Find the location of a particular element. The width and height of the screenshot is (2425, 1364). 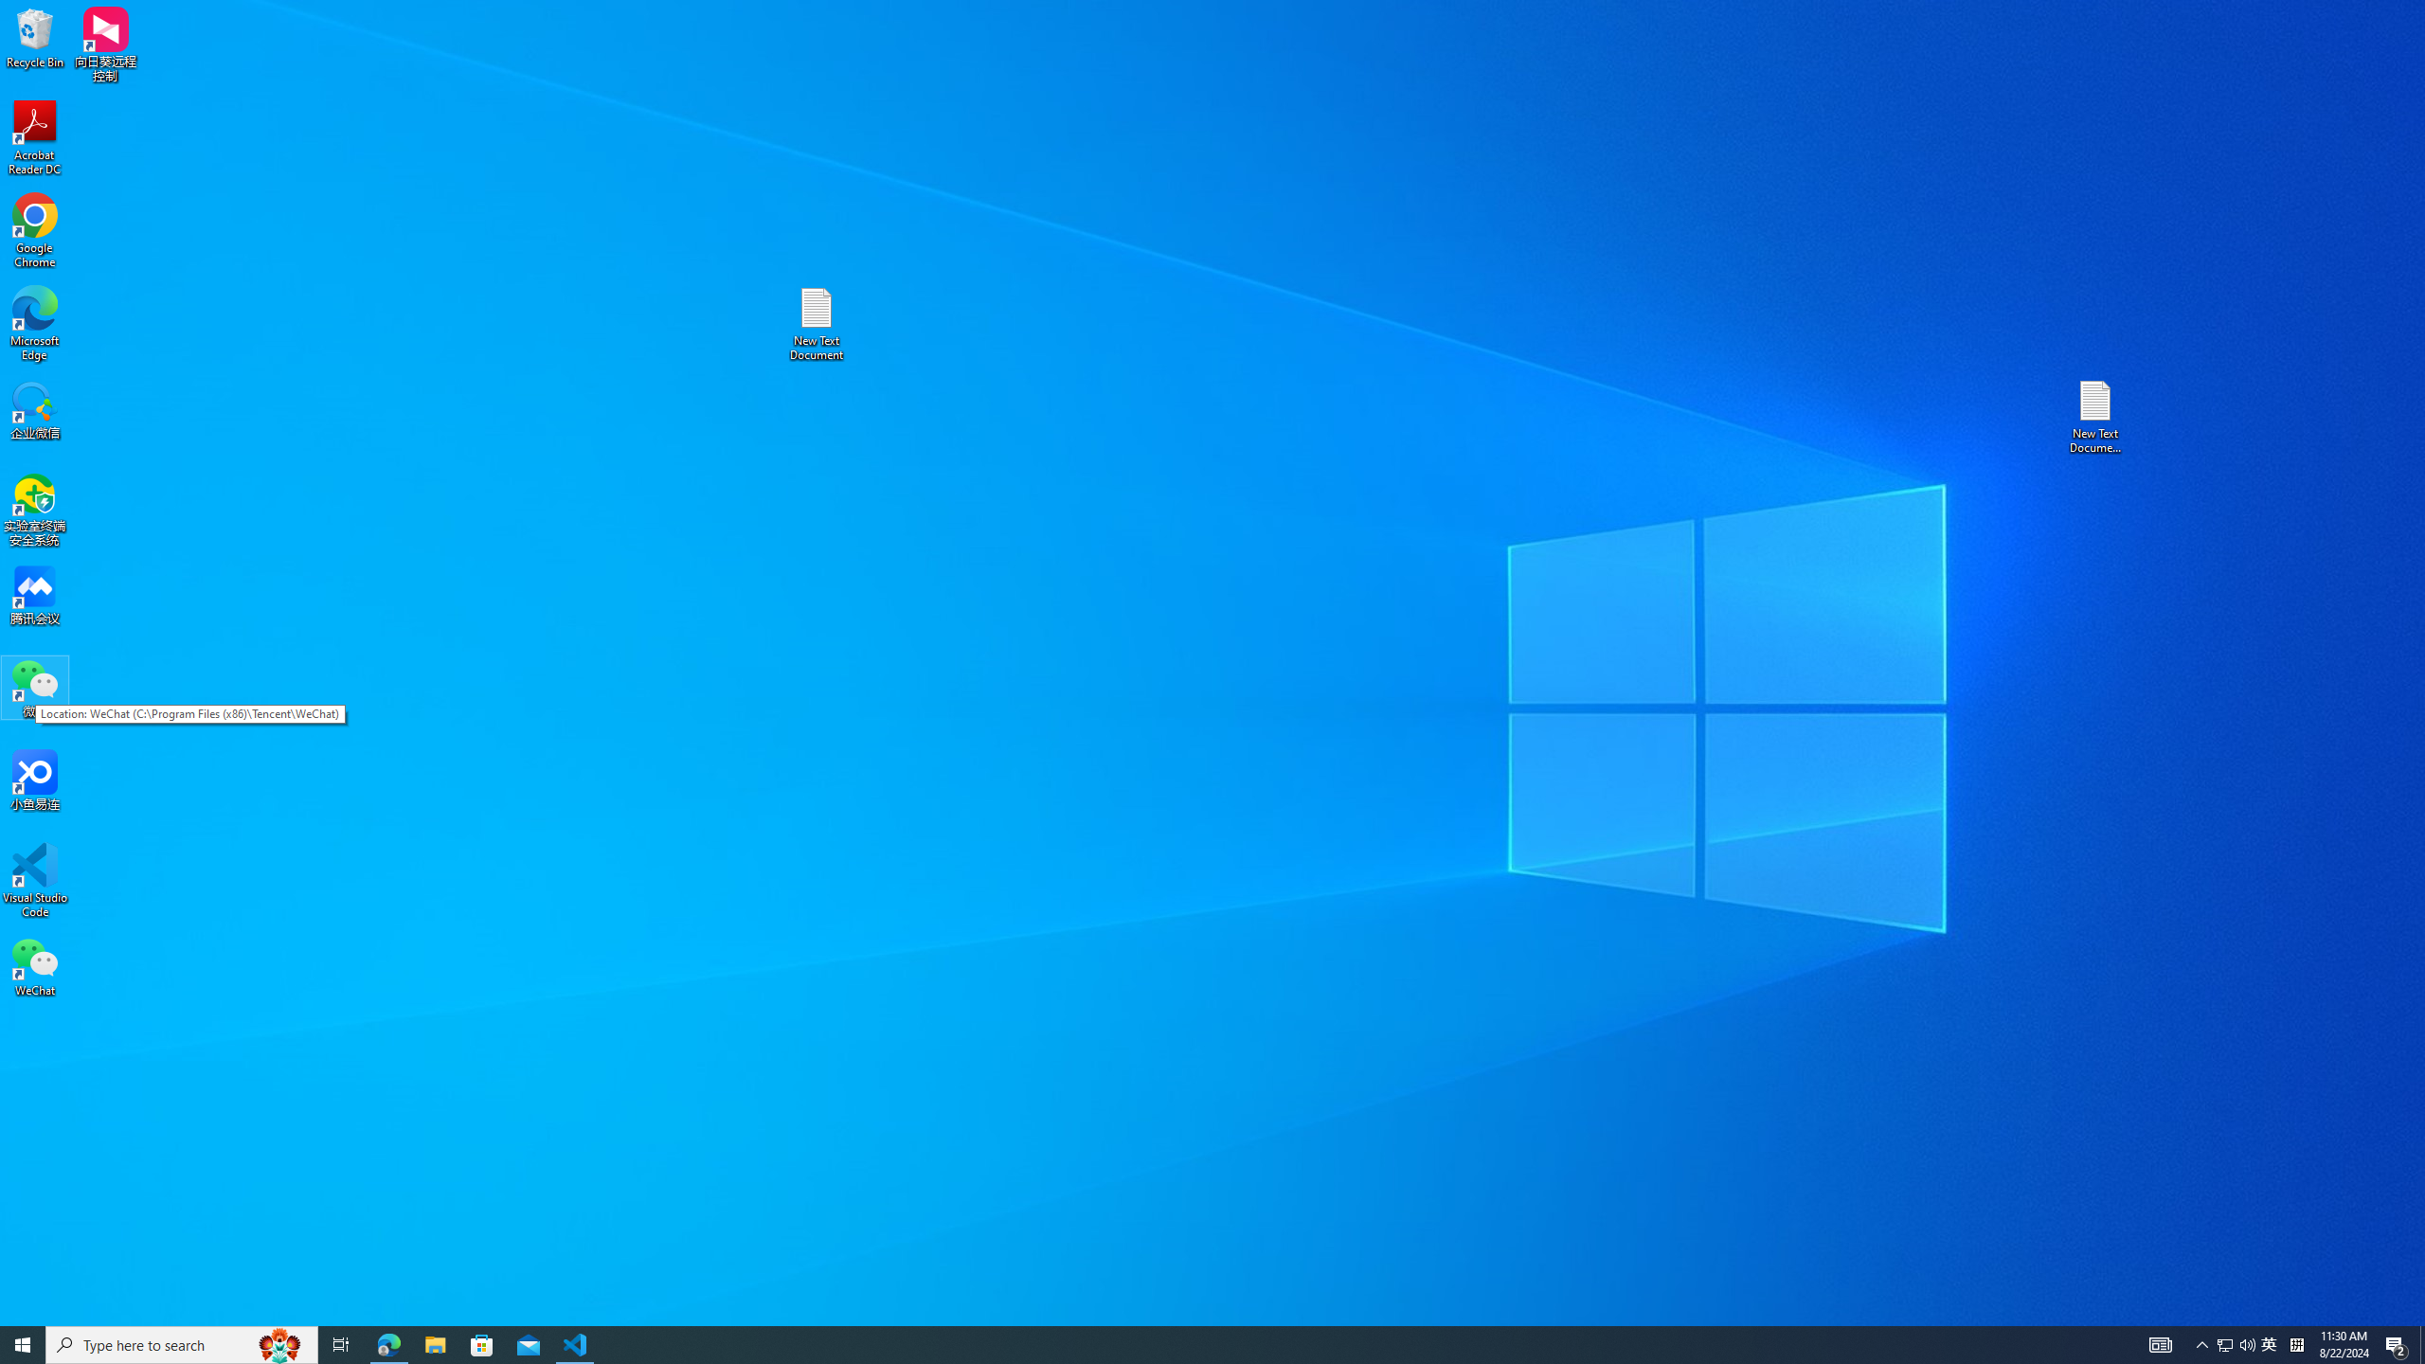

Recycle Bin is located at coordinates (35, 37).